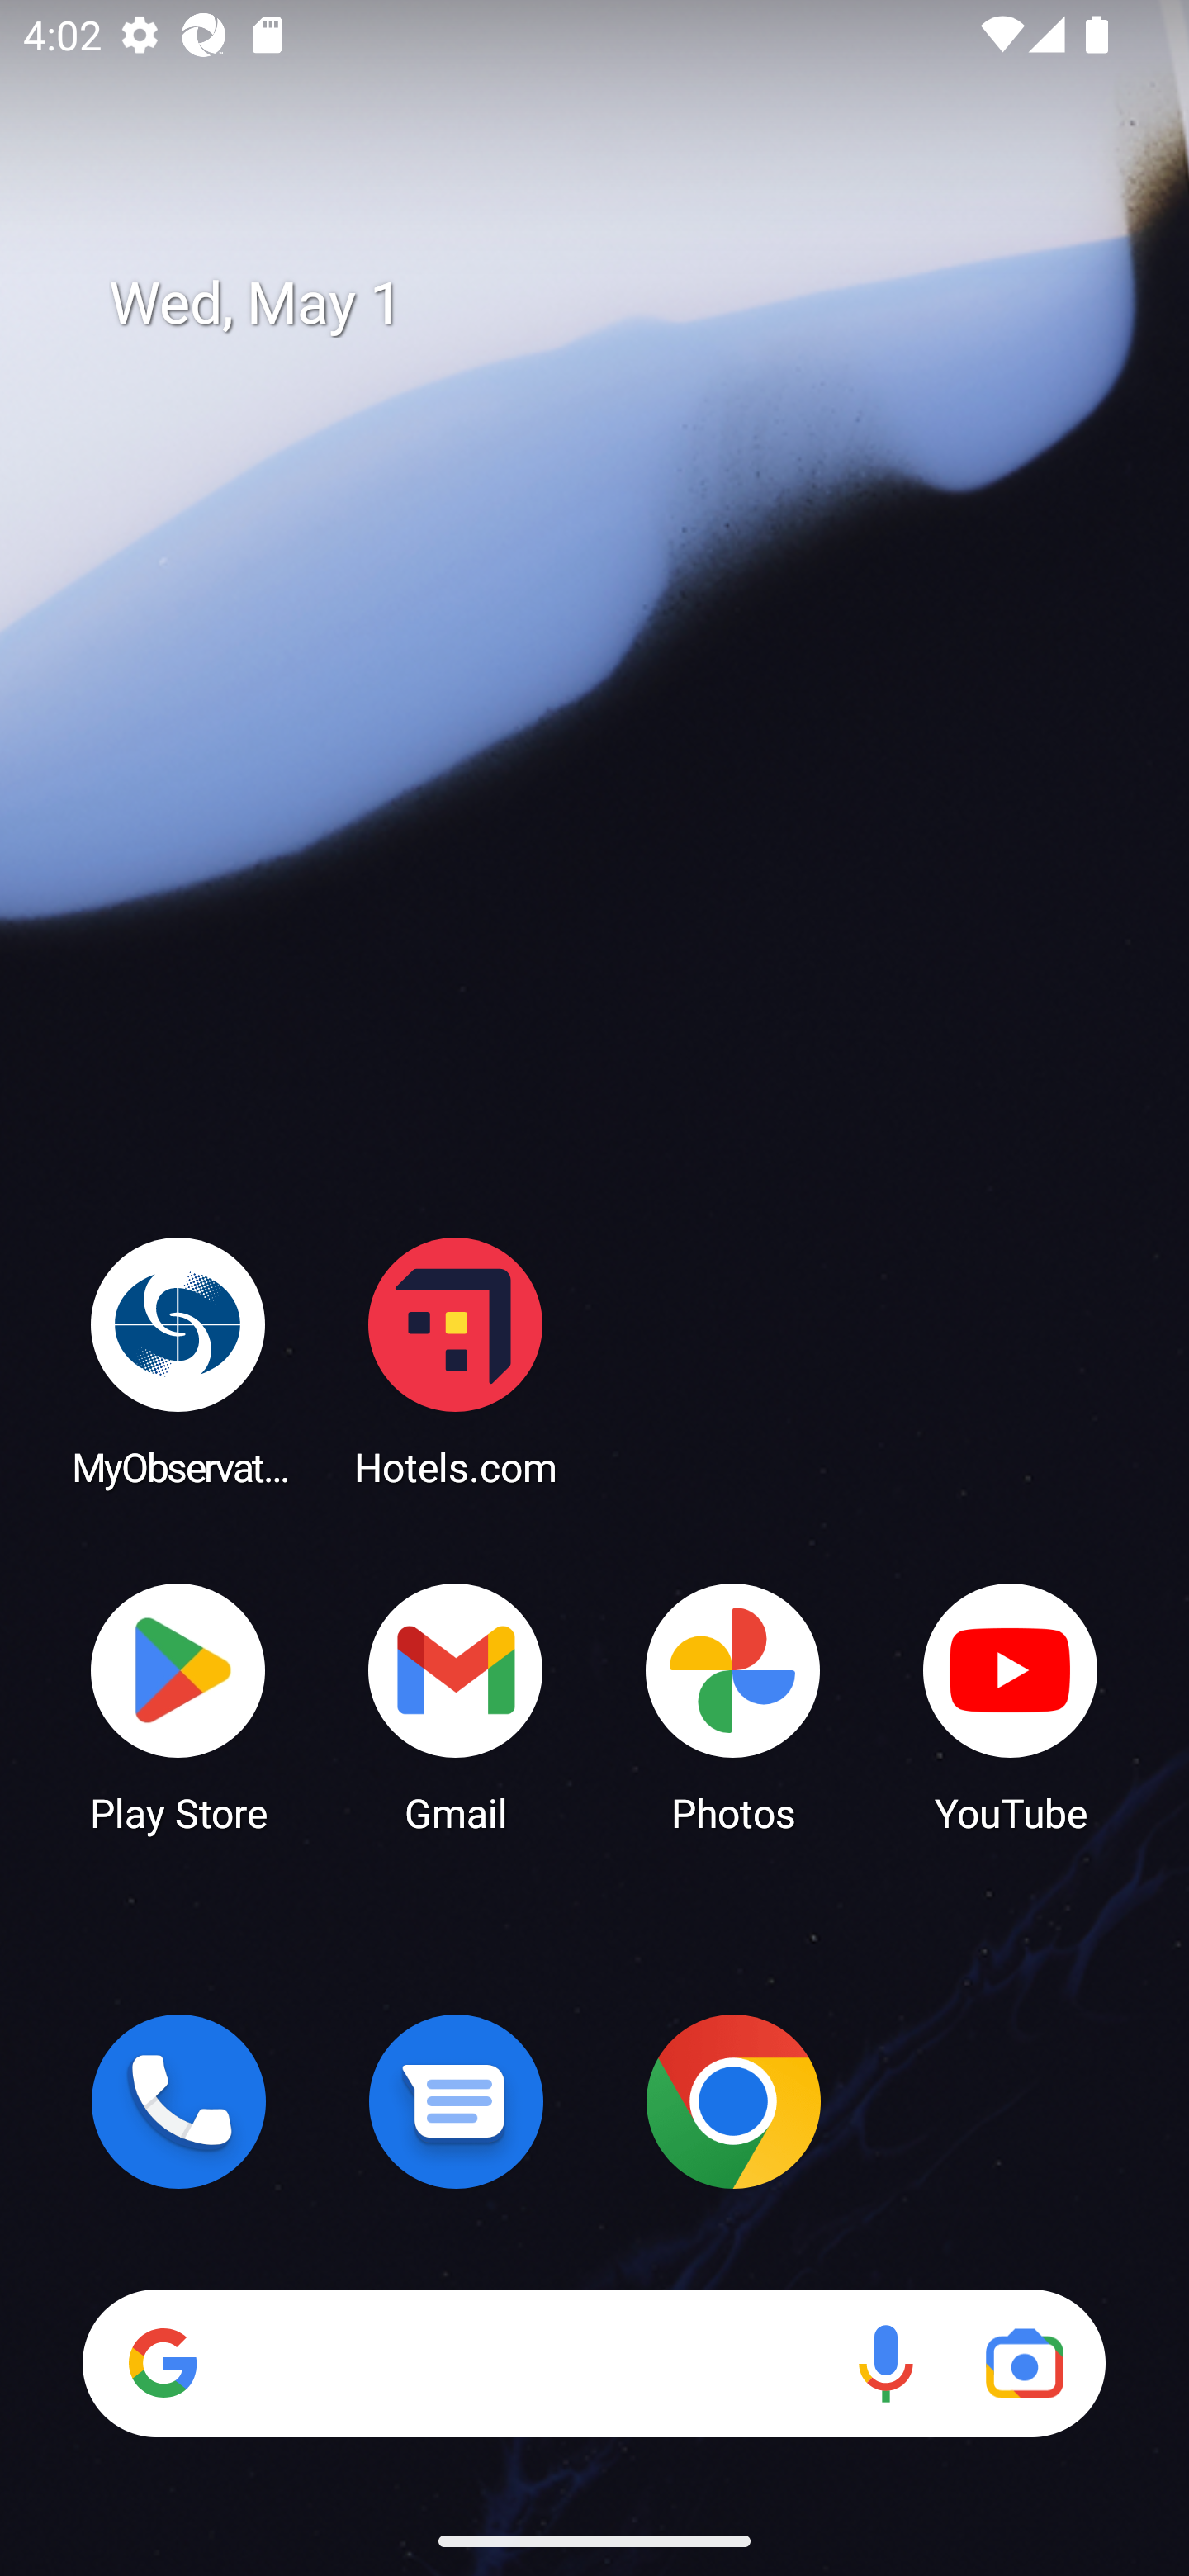 This screenshot has width=1189, height=2576. I want to click on Google Lens, so click(1024, 2363).